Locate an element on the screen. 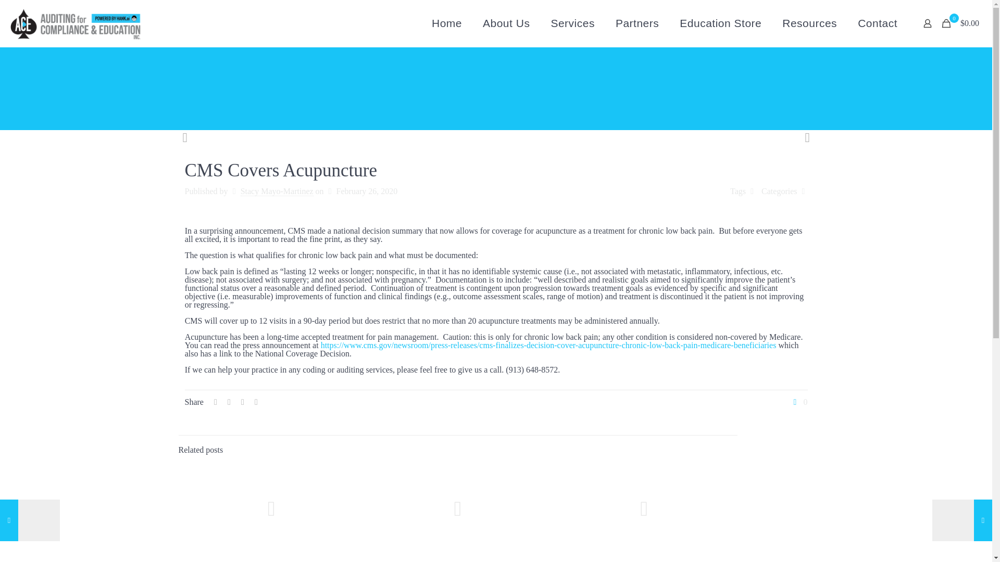 The height and width of the screenshot is (562, 1000). Home is located at coordinates (446, 23).